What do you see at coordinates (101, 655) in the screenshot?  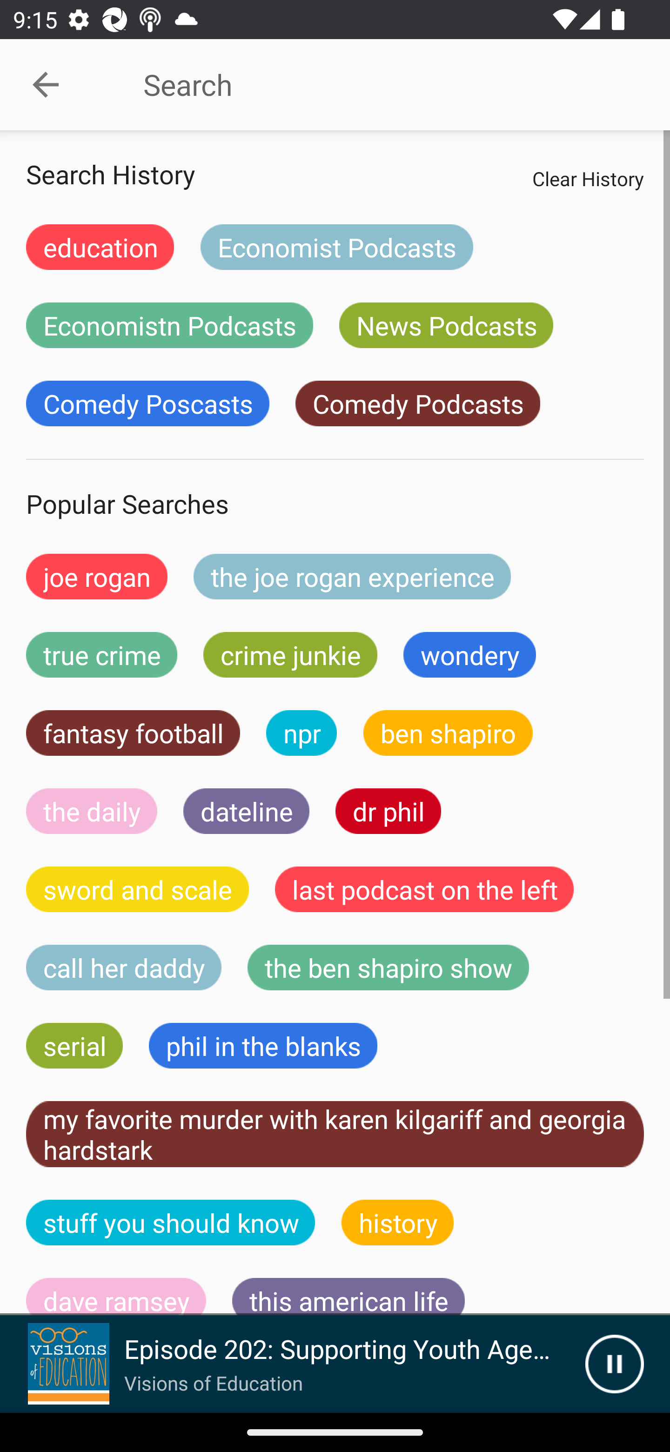 I see `true crime` at bounding box center [101, 655].